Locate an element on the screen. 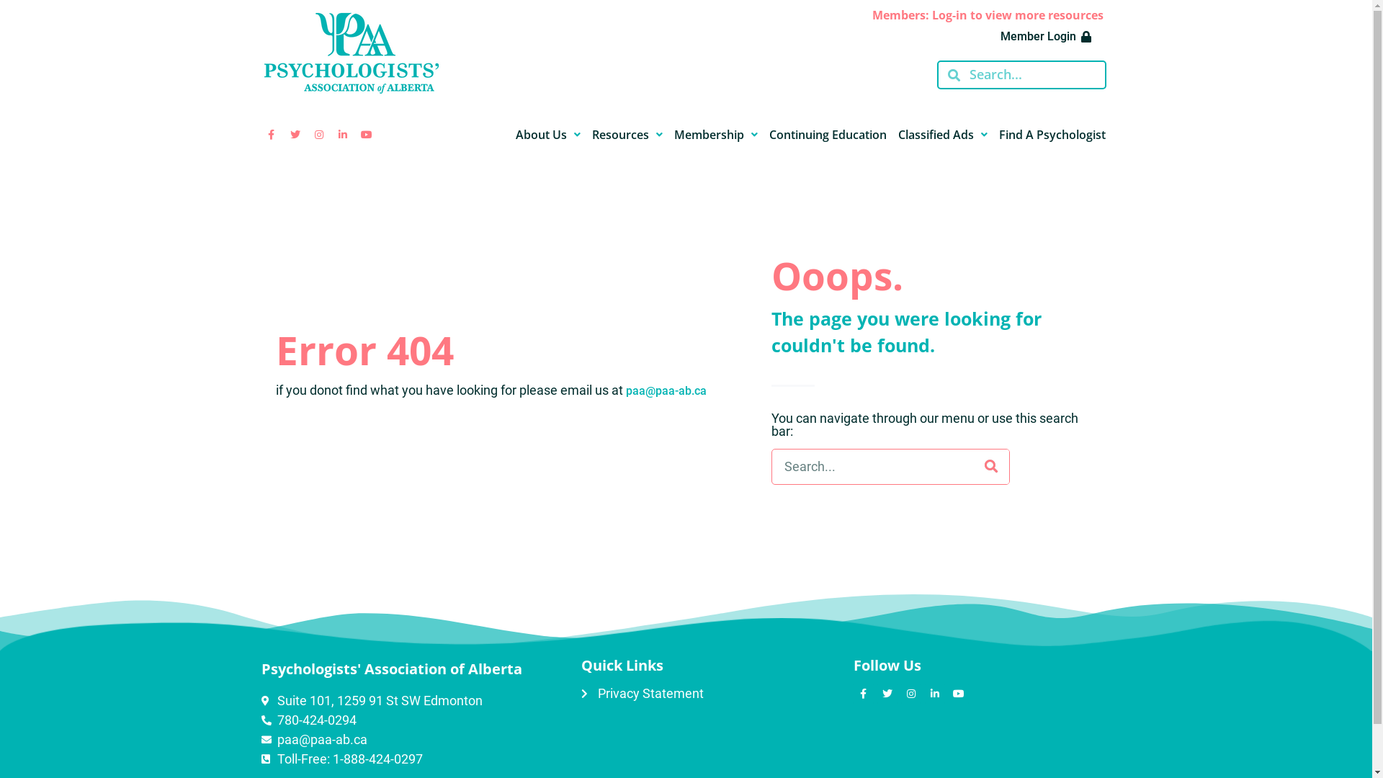  Resources is located at coordinates (627, 135).